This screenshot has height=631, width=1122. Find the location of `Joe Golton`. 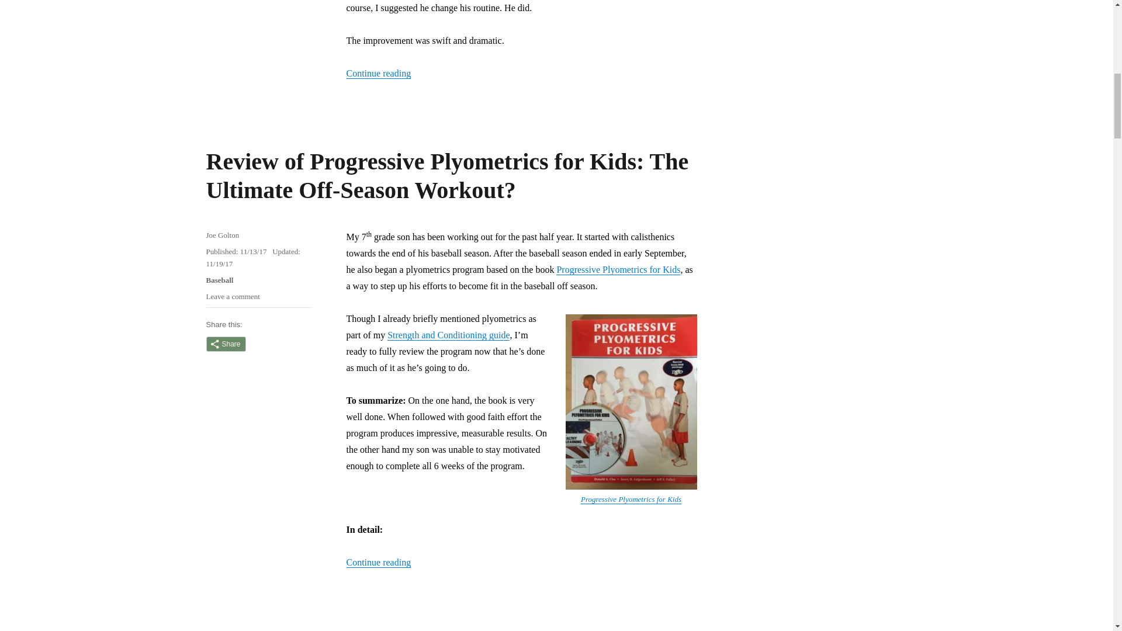

Joe Golton is located at coordinates (222, 235).